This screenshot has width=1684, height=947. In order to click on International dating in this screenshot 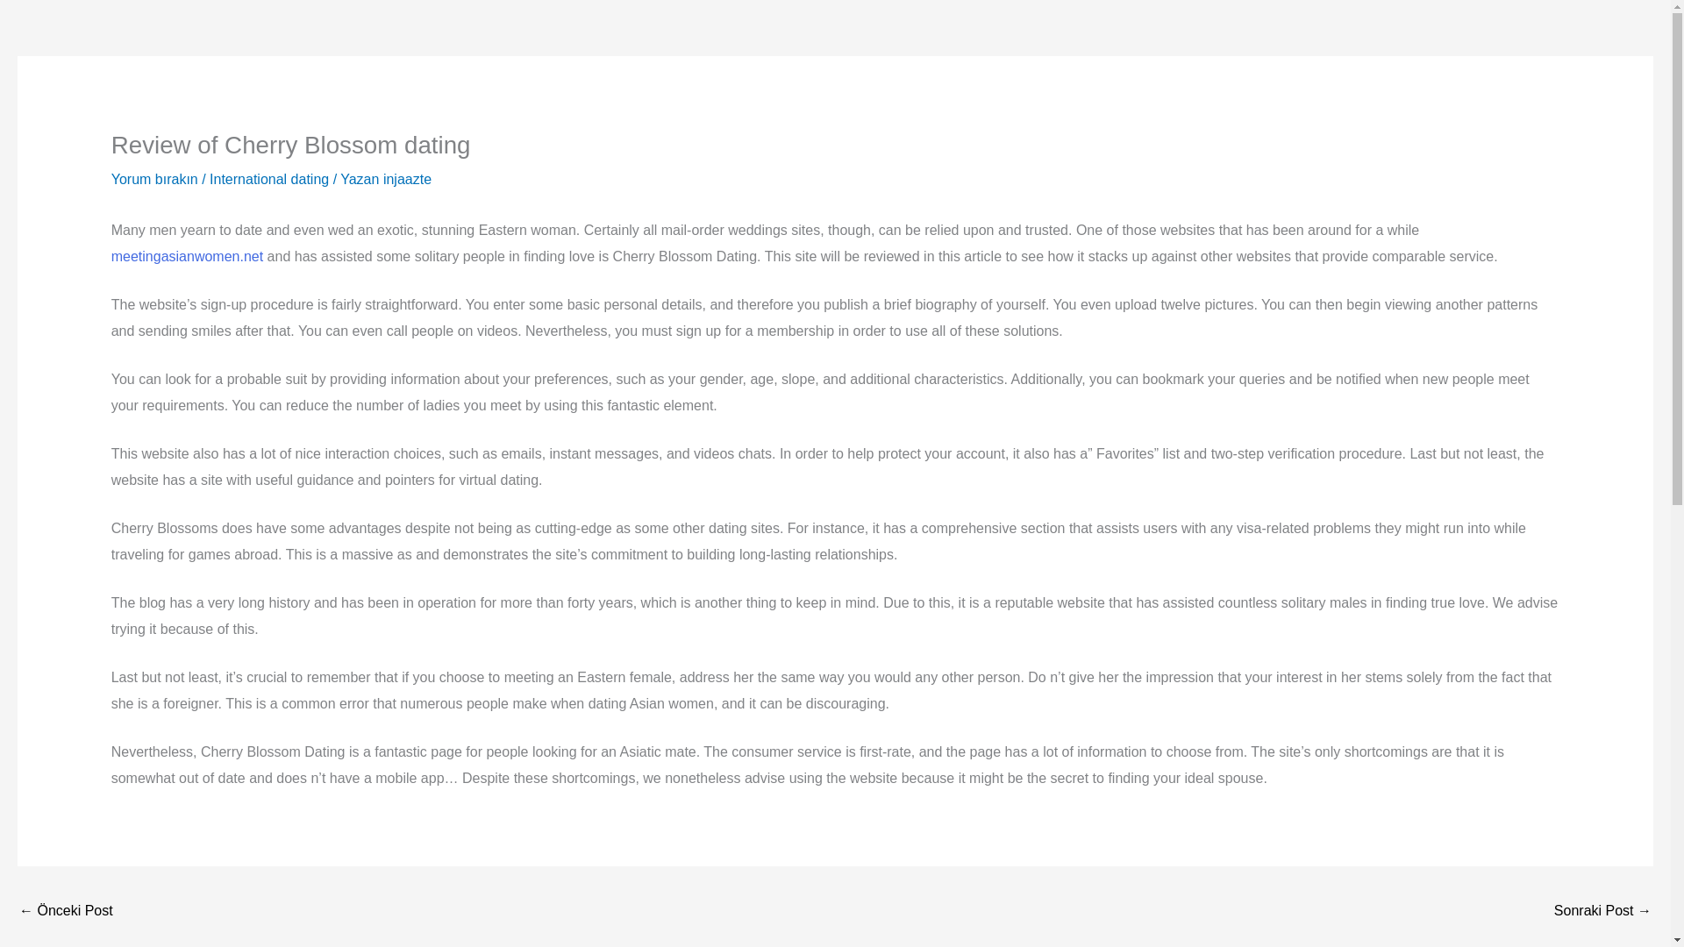, I will do `click(268, 179)`.